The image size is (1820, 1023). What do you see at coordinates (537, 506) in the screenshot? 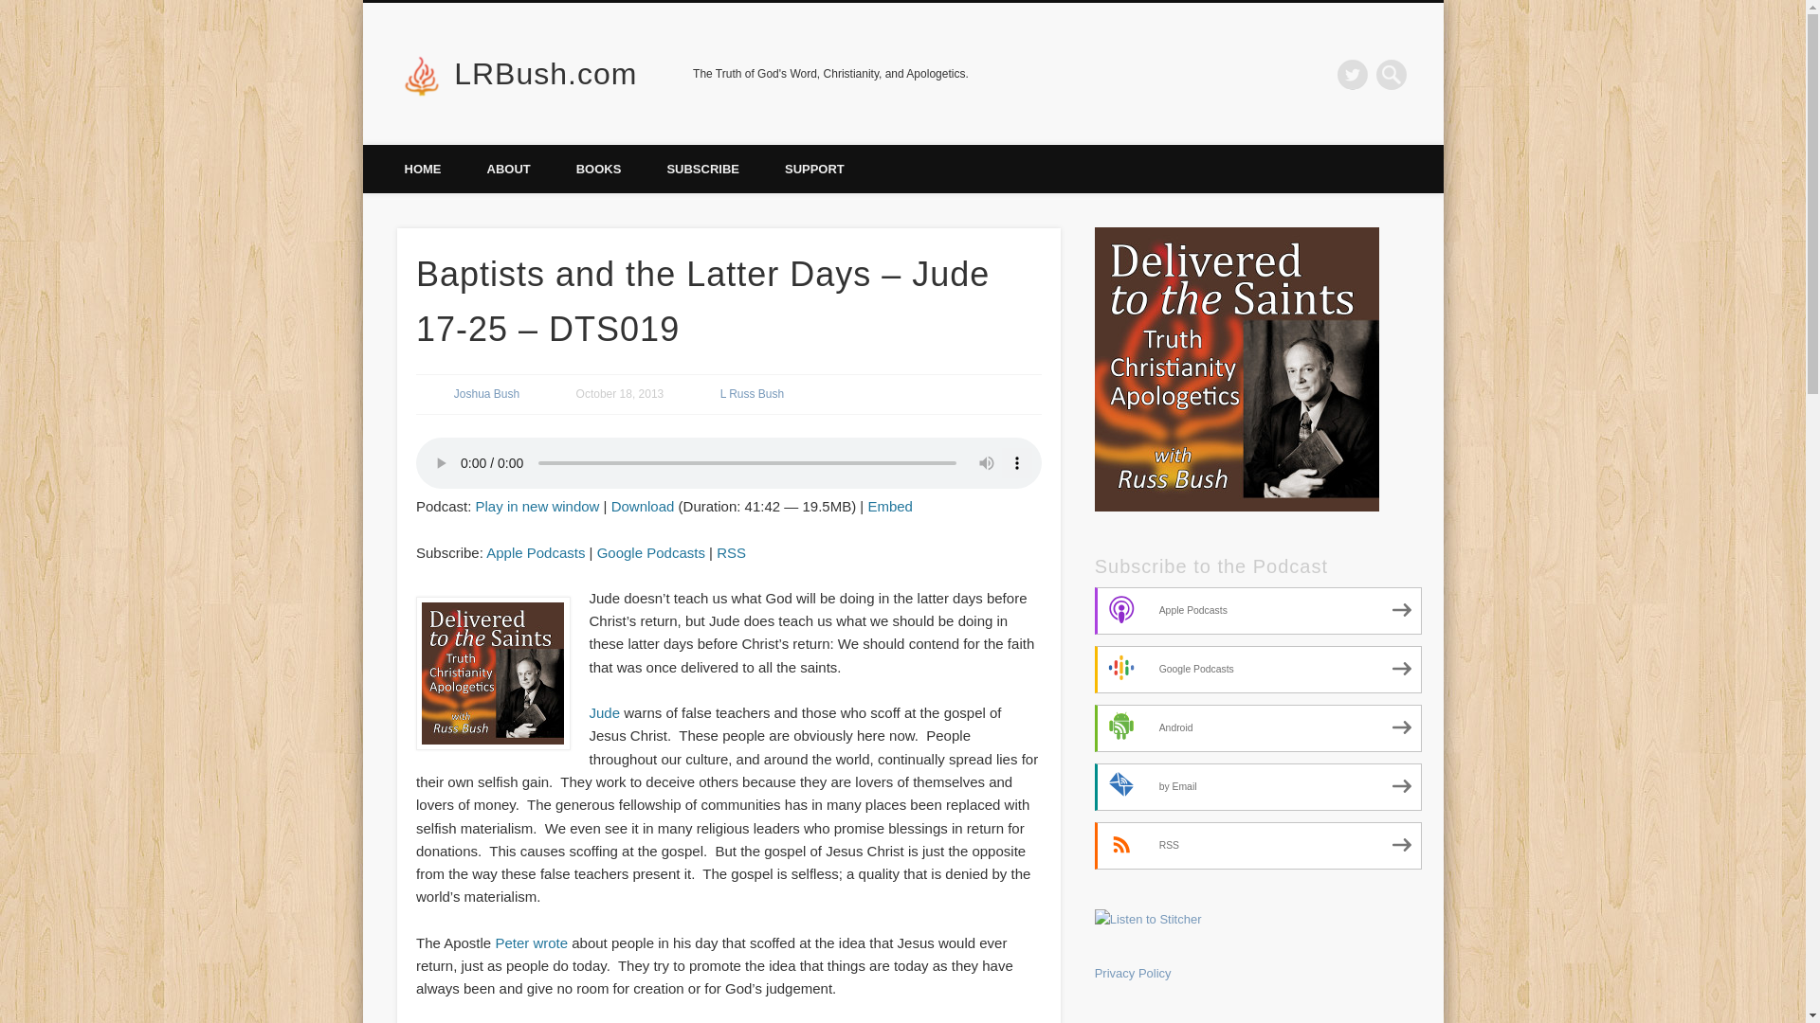
I see `Play in new window` at bounding box center [537, 506].